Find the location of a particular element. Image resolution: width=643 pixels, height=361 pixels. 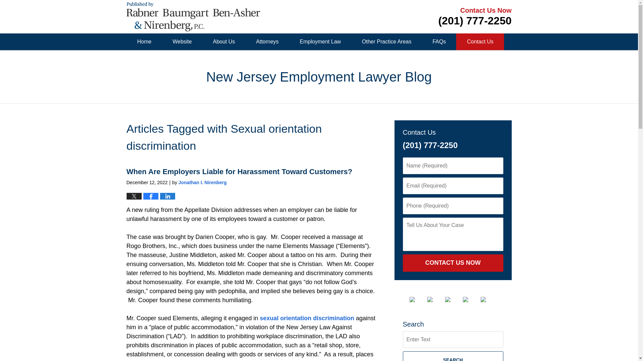

When Are Employers Liable for Harassment Toward Customers? is located at coordinates (239, 171).